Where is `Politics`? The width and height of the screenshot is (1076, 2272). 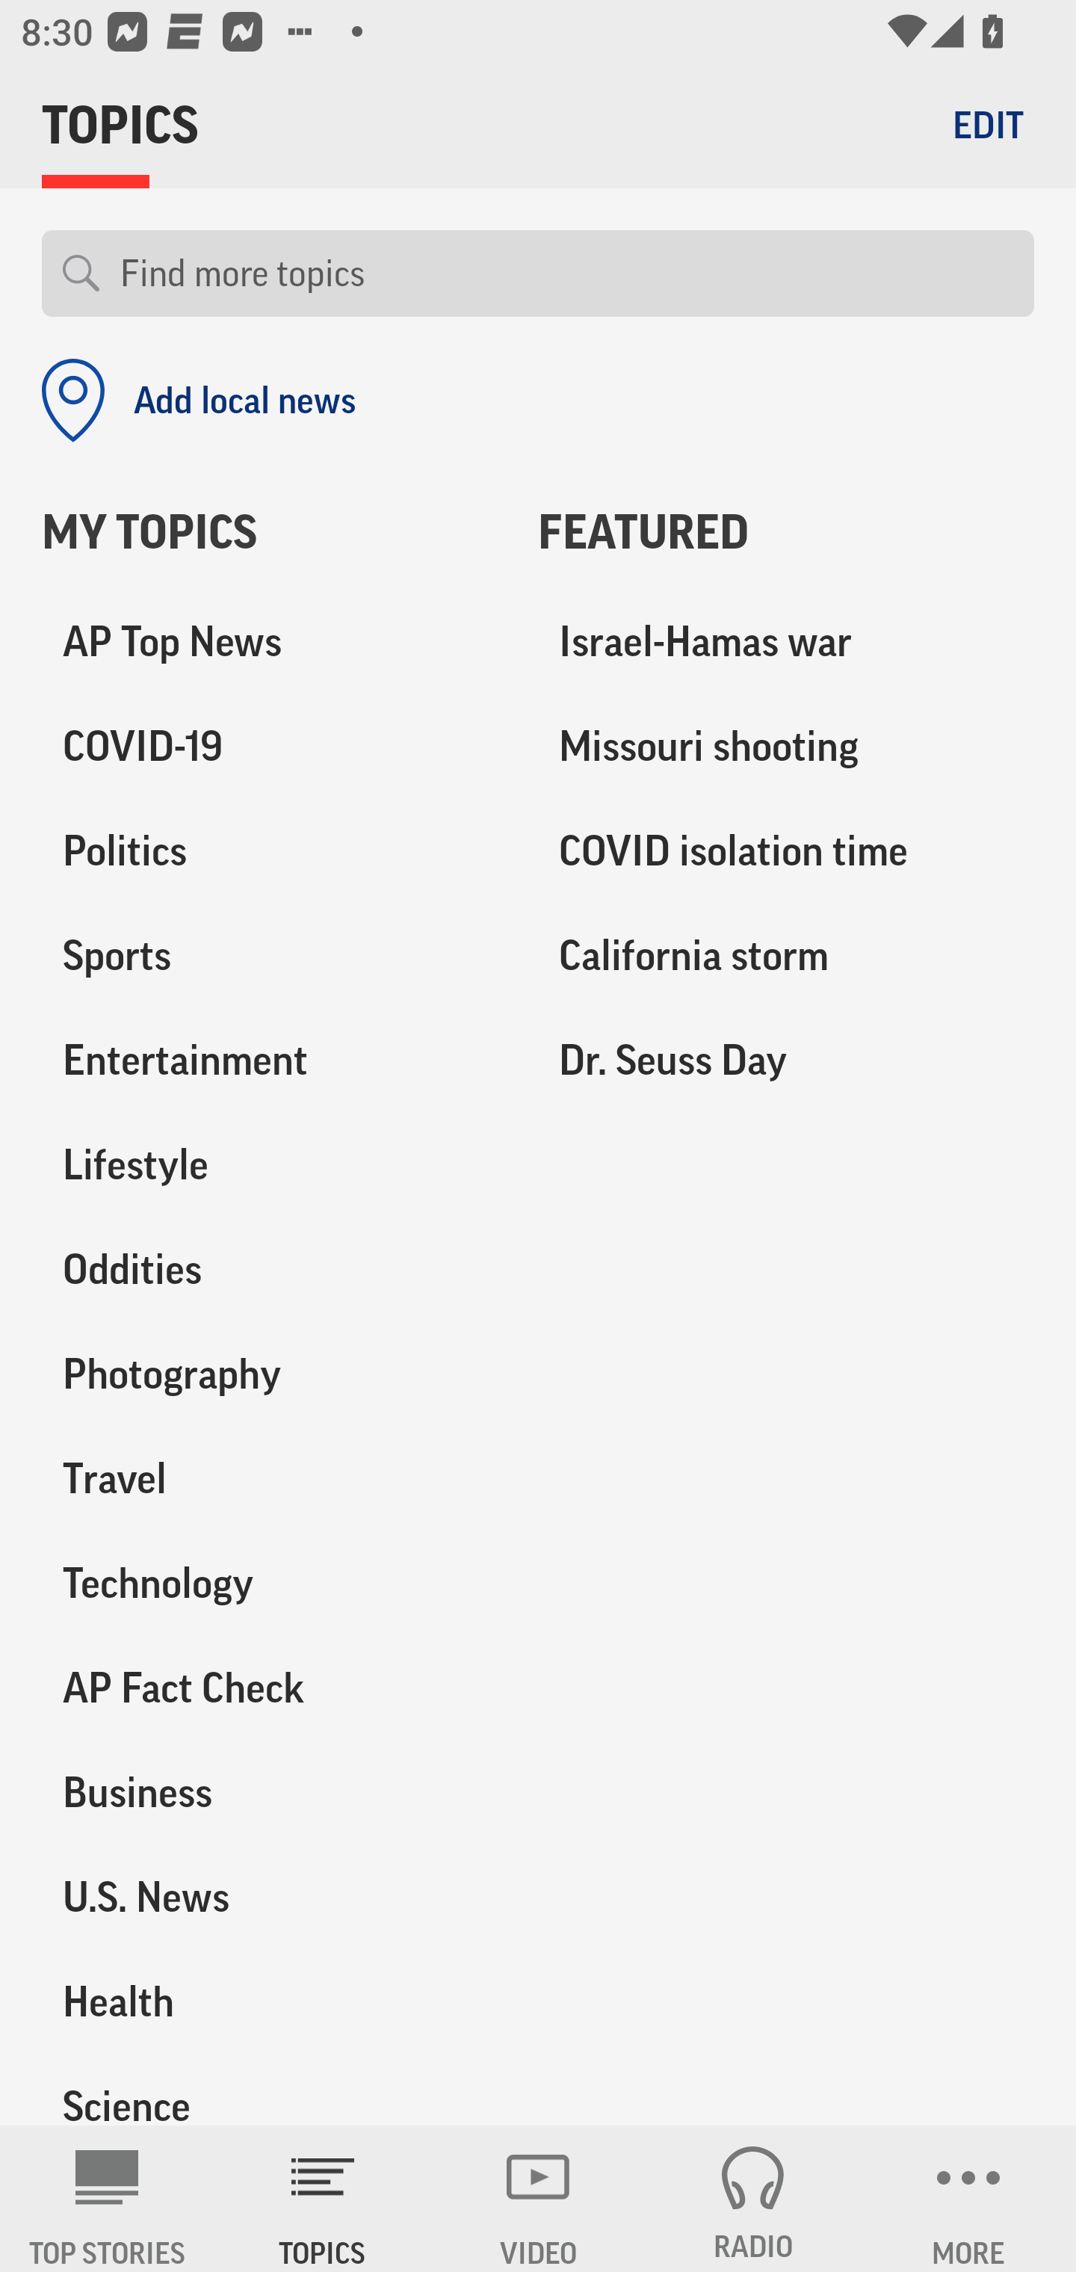 Politics is located at coordinates (269, 852).